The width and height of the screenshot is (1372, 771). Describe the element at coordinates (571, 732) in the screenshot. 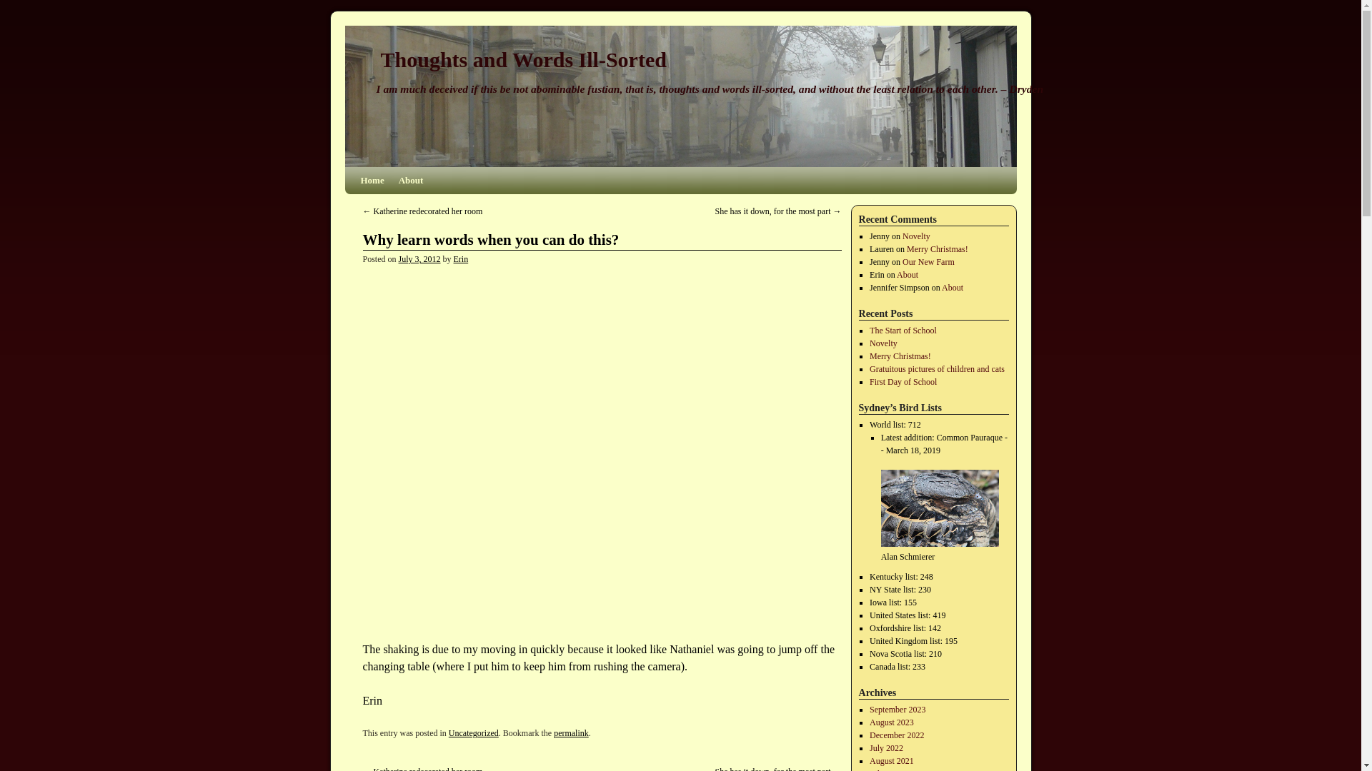

I see `permalink` at that location.